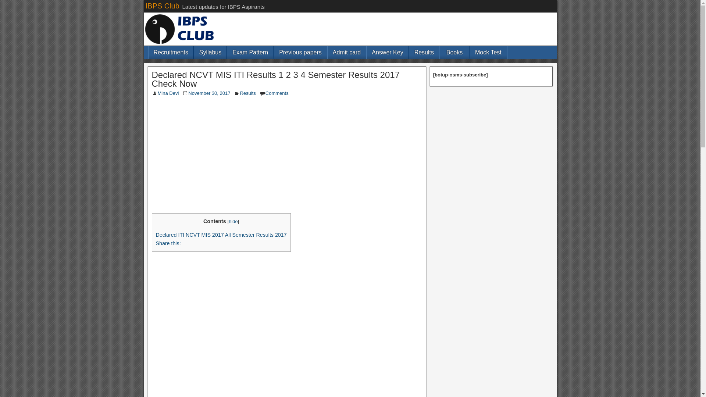 The height and width of the screenshot is (397, 706). What do you see at coordinates (300, 52) in the screenshot?
I see `Previous papers` at bounding box center [300, 52].